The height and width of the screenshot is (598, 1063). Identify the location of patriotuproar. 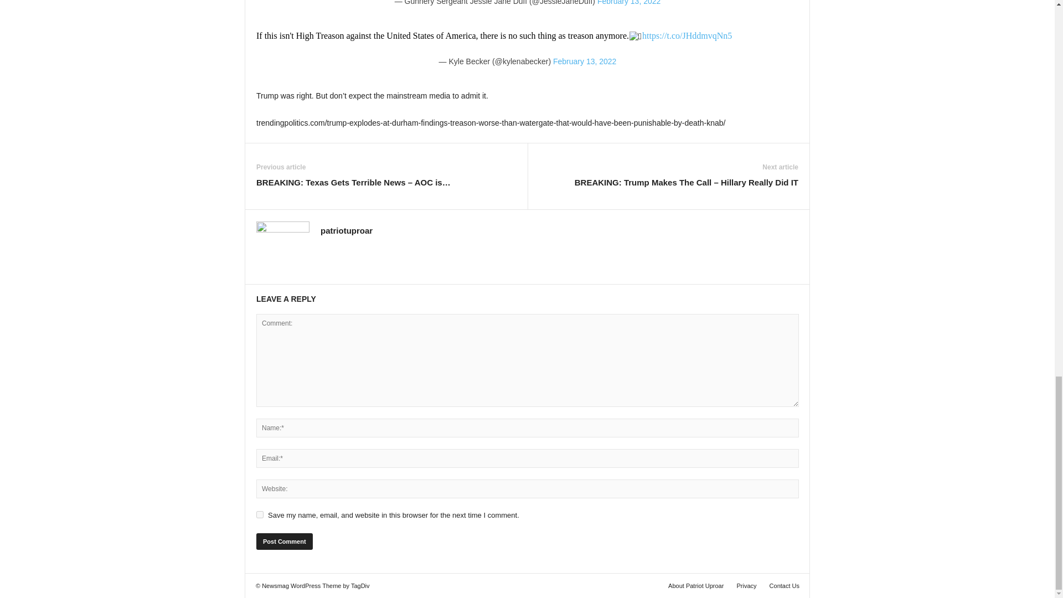
(347, 230).